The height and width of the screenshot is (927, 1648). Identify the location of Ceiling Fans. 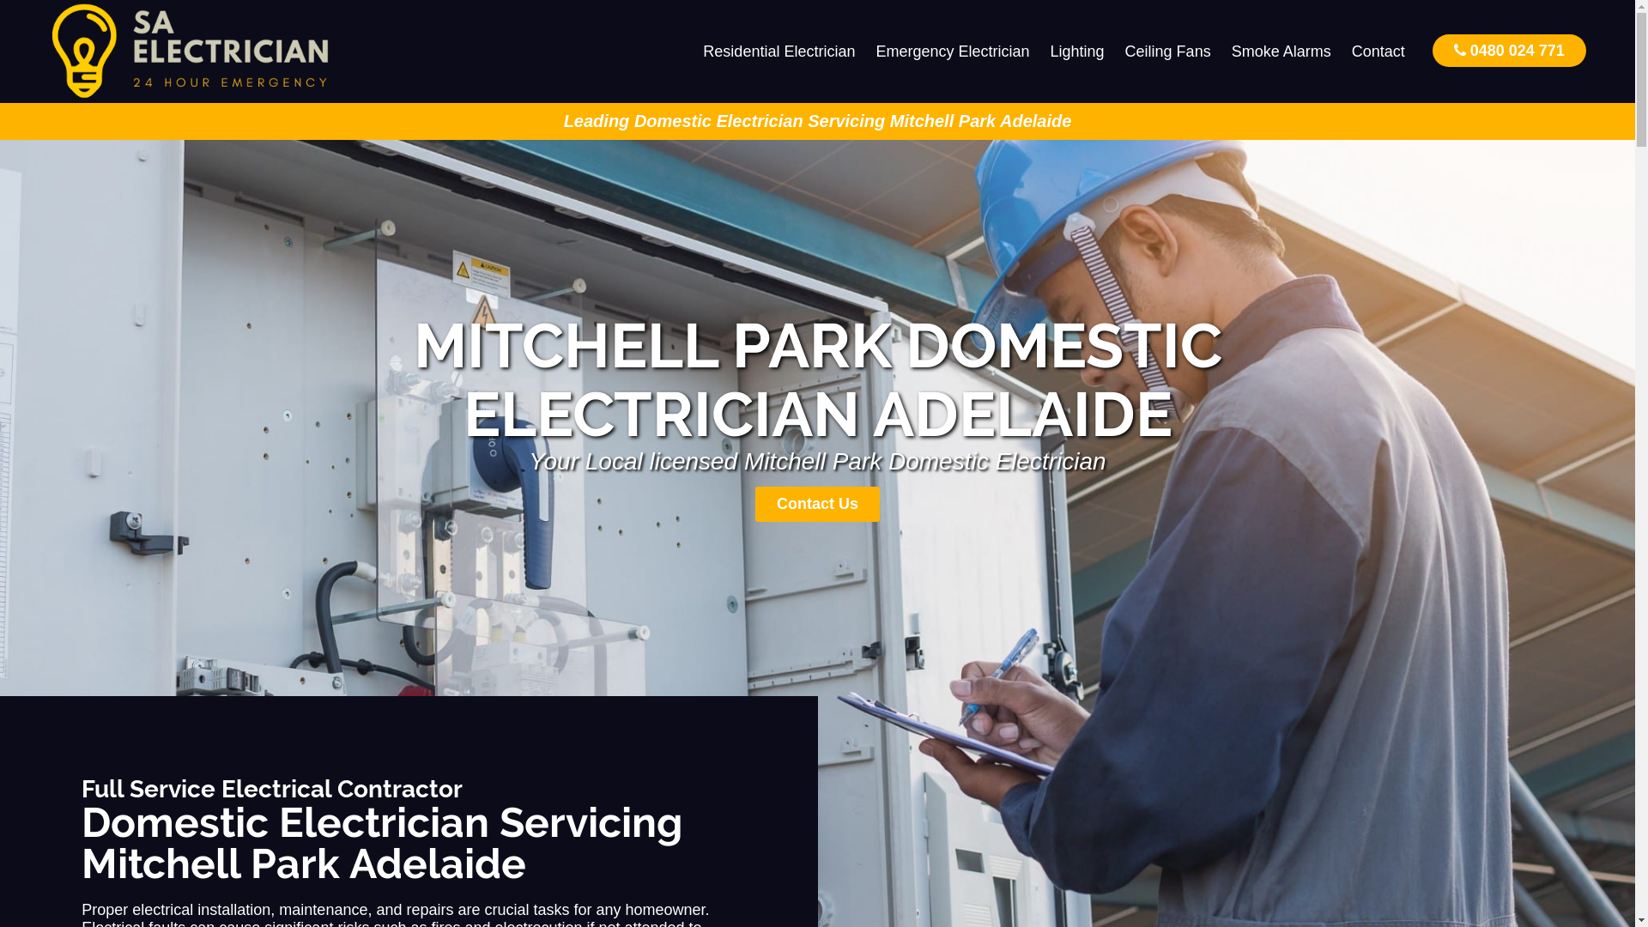
(1168, 51).